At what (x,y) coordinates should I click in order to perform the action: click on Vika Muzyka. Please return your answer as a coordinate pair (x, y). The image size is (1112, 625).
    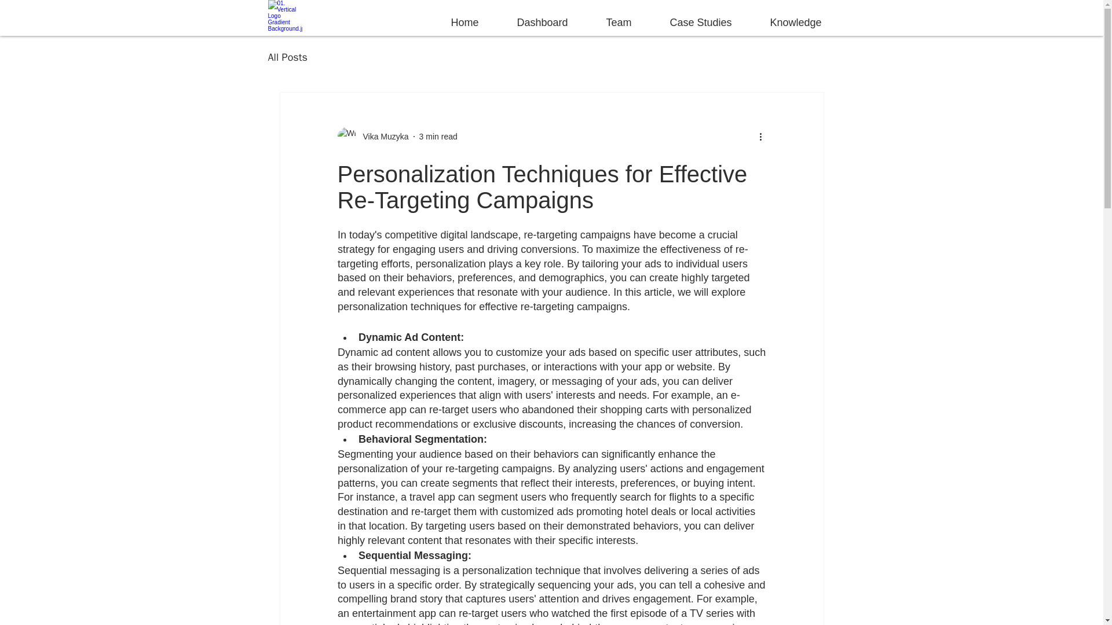
    Looking at the image, I should click on (372, 137).